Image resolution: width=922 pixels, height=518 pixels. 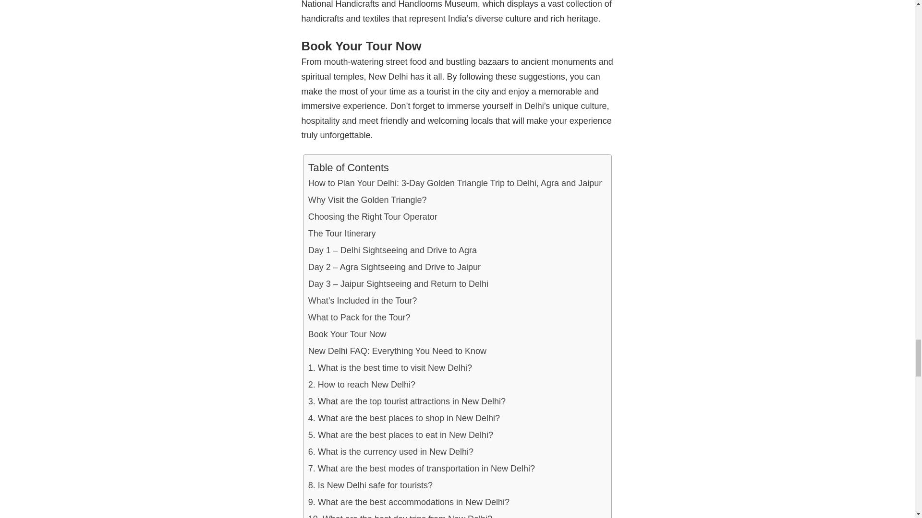 What do you see at coordinates (400, 435) in the screenshot?
I see `5. What are the best places to eat in New Delhi?` at bounding box center [400, 435].